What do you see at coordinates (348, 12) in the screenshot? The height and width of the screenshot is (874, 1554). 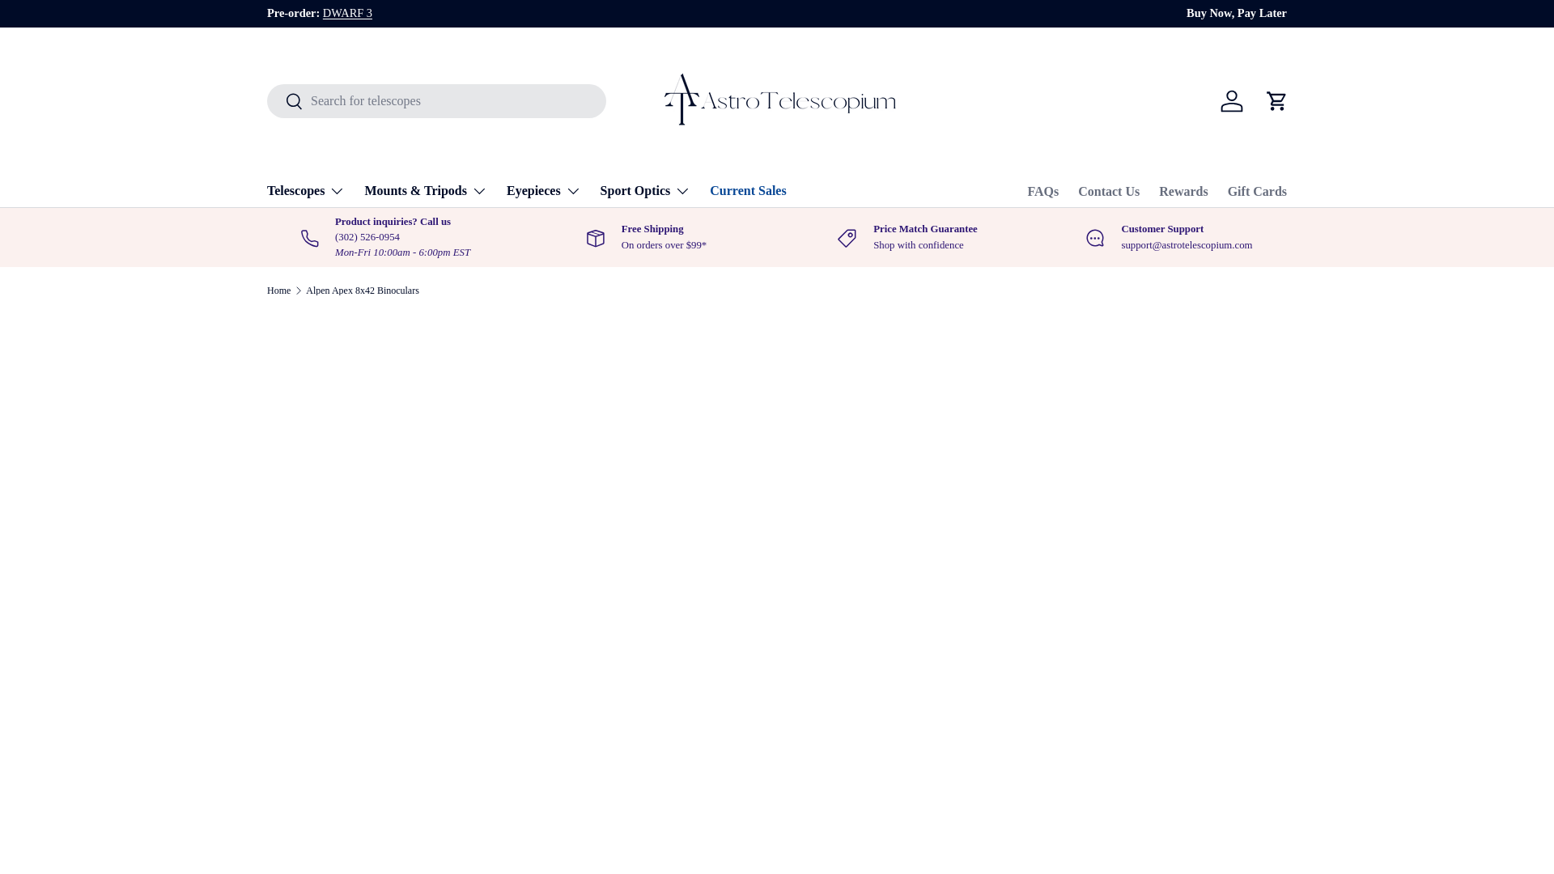 I see `DWARF 3 Smart Telescope` at bounding box center [348, 12].